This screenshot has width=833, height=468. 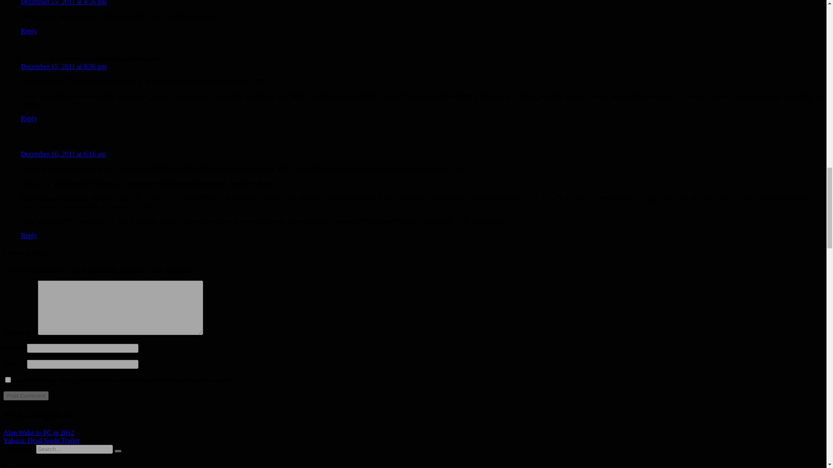 What do you see at coordinates (74, 449) in the screenshot?
I see `Search for:` at bounding box center [74, 449].